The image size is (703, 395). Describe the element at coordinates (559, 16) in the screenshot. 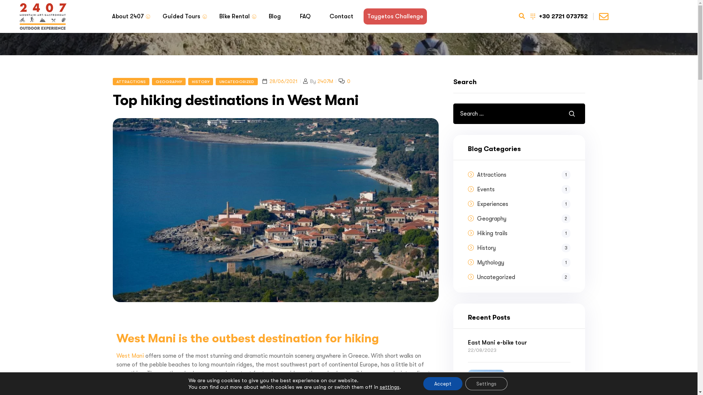

I see `+30 2721 073752` at that location.